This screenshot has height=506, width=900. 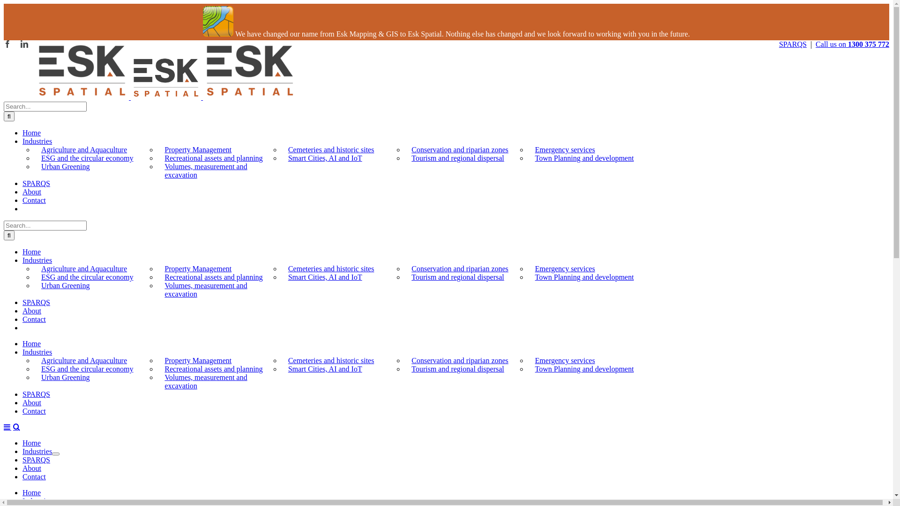 What do you see at coordinates (214, 369) in the screenshot?
I see `Recreational assets and planning` at bounding box center [214, 369].